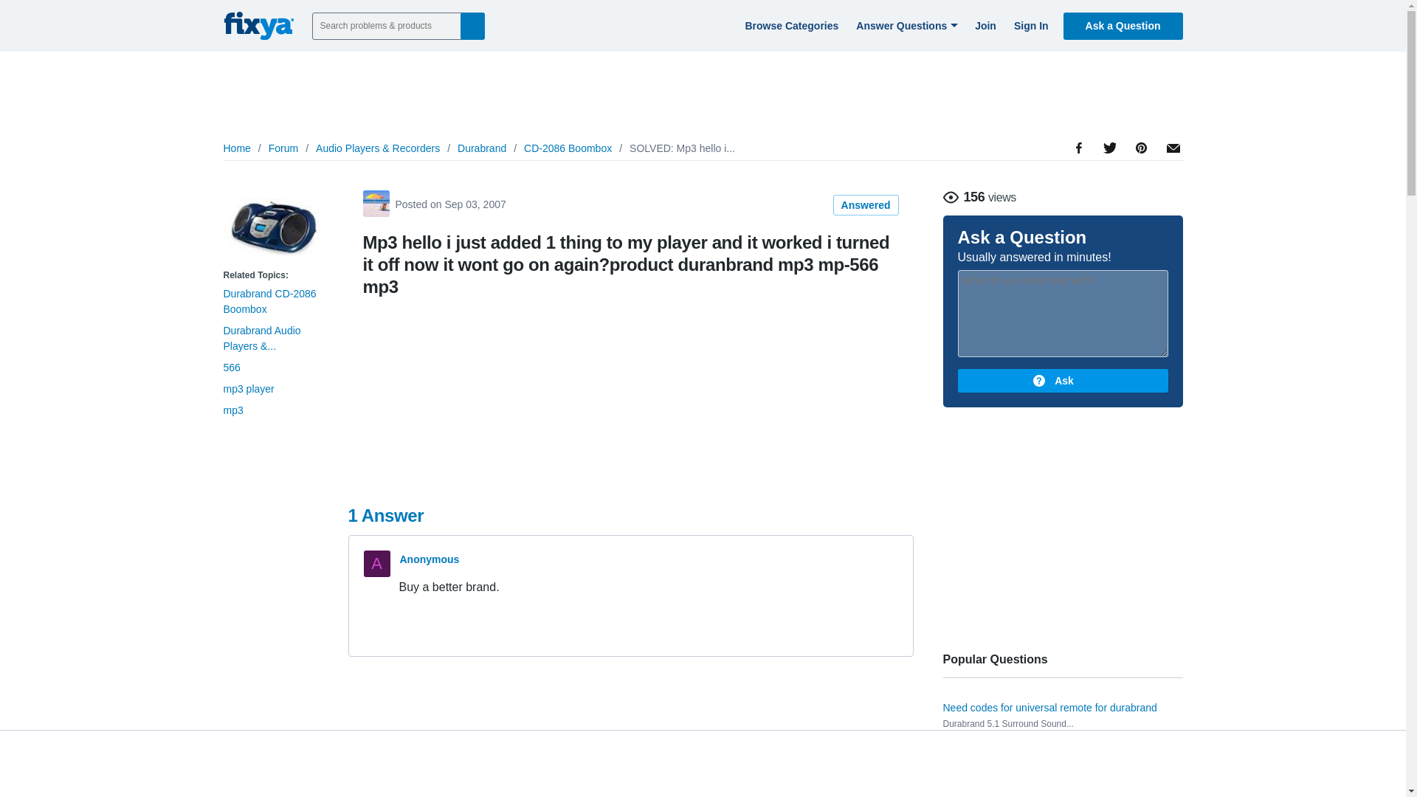  Describe the element at coordinates (1123, 25) in the screenshot. I see `Ask a Question` at that location.